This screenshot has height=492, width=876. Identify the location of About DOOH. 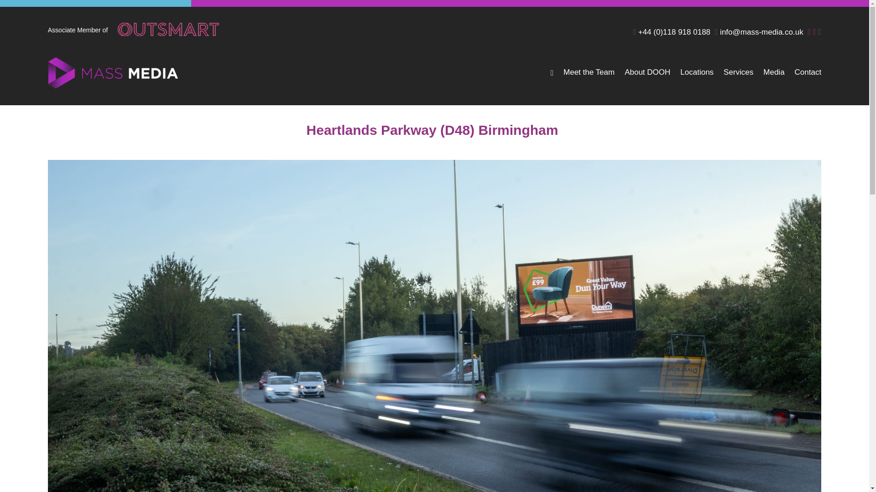
(647, 79).